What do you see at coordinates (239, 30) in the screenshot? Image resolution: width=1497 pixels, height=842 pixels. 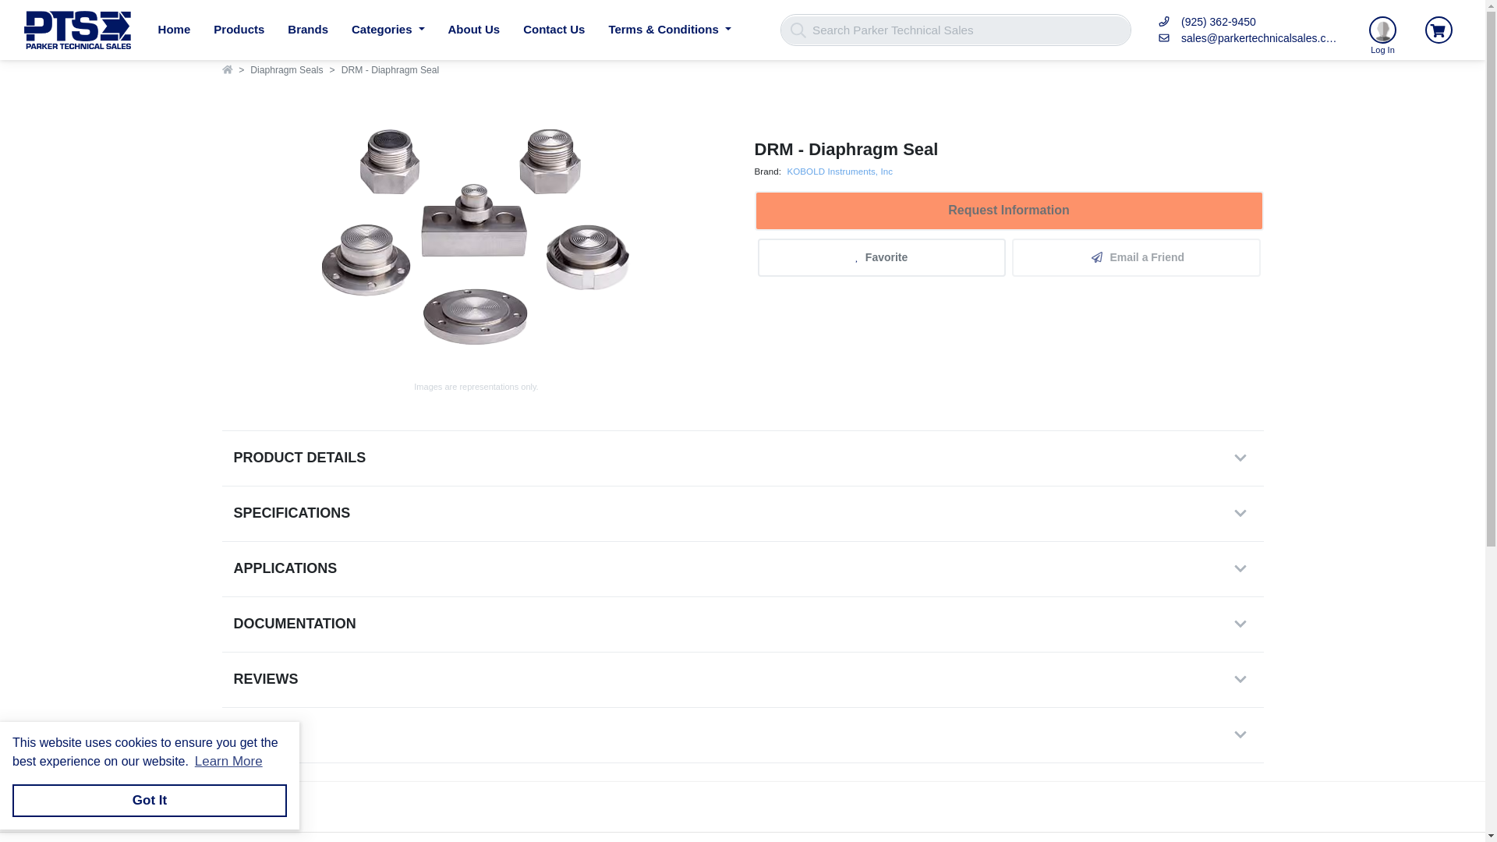 I see `Products` at bounding box center [239, 30].